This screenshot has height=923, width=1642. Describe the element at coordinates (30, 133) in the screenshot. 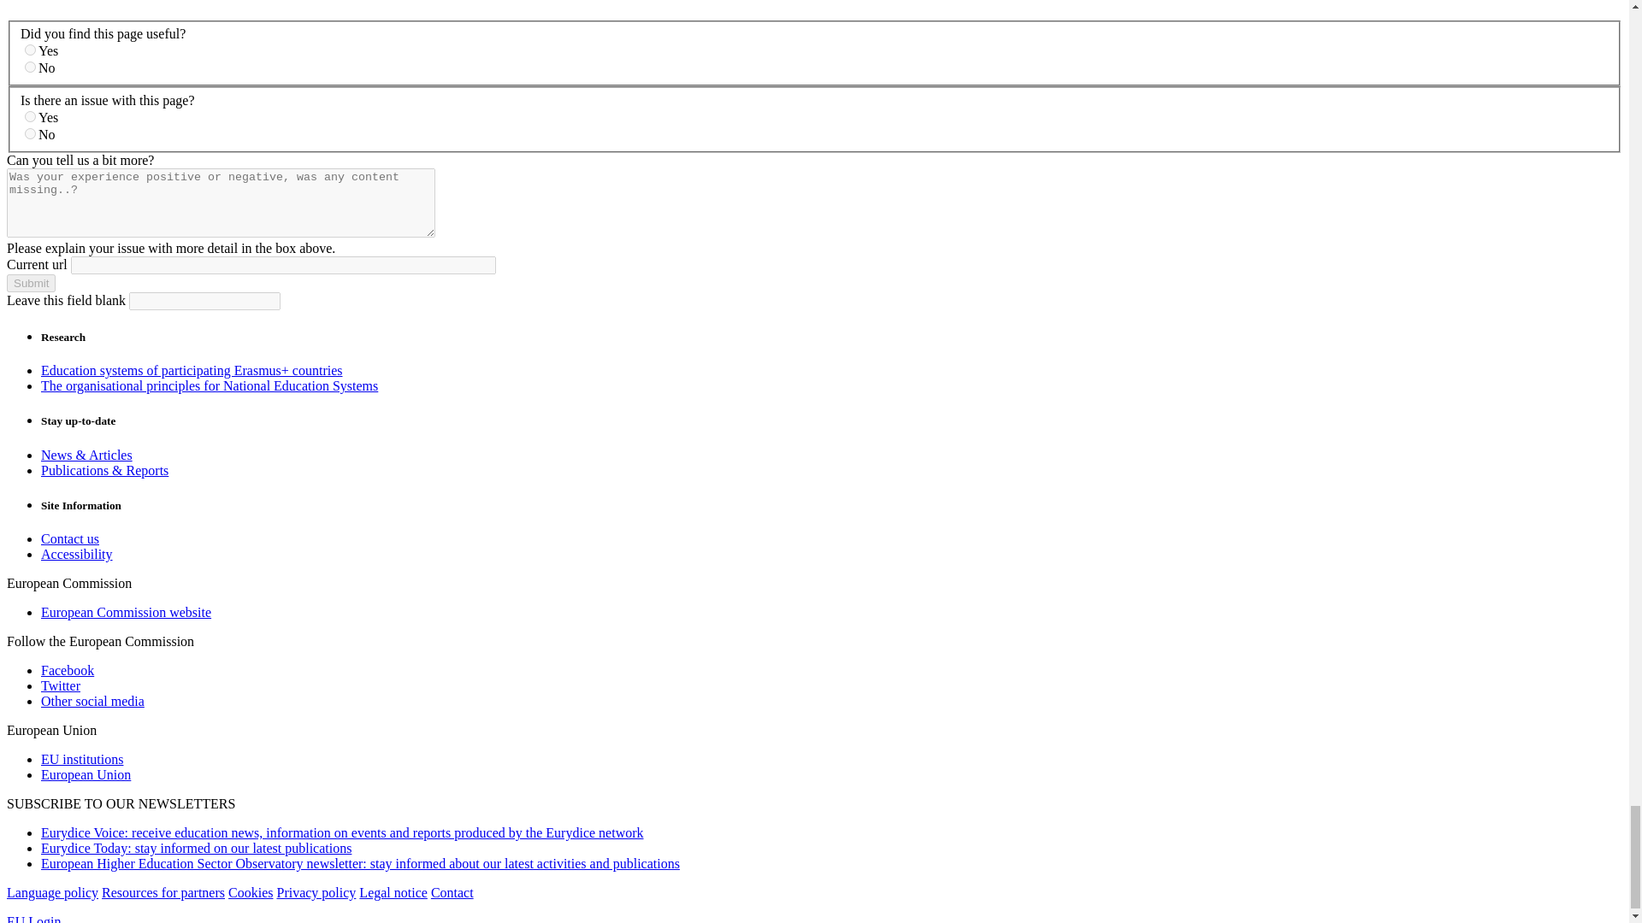

I see `No` at that location.